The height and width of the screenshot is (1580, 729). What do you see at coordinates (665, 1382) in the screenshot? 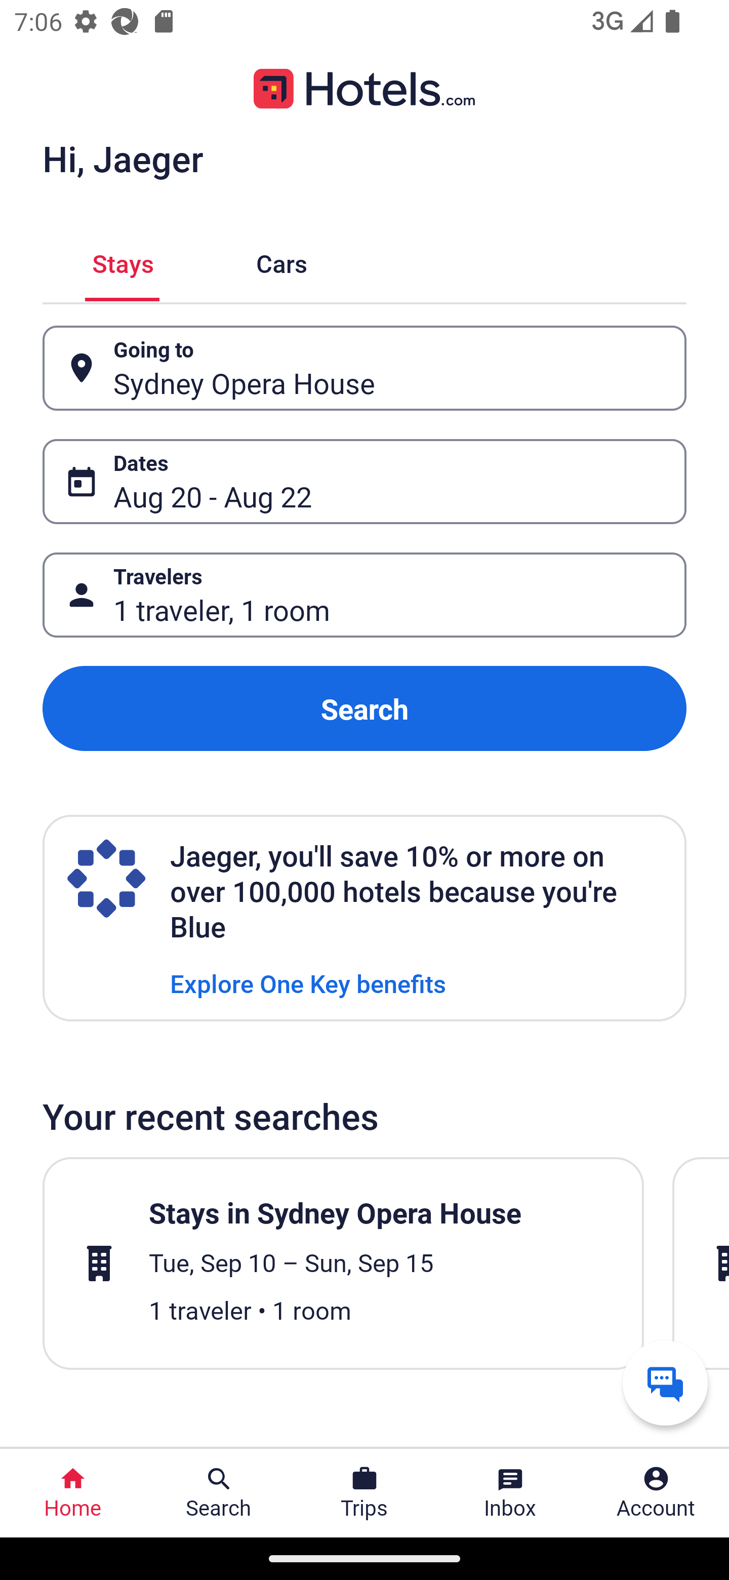
I see `Get help from a virtual agent` at bounding box center [665, 1382].